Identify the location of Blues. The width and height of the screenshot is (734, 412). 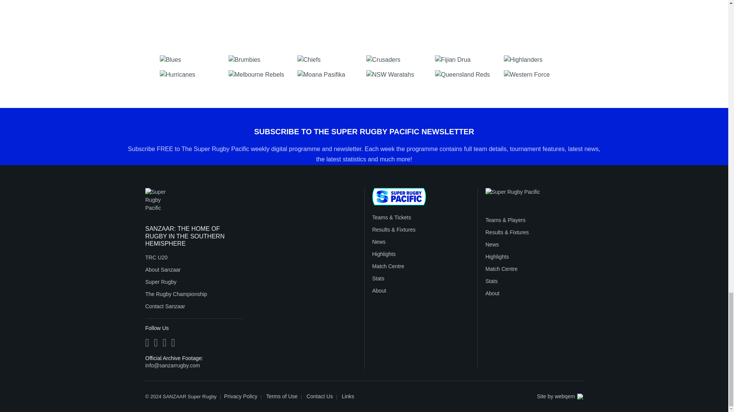
(192, 60).